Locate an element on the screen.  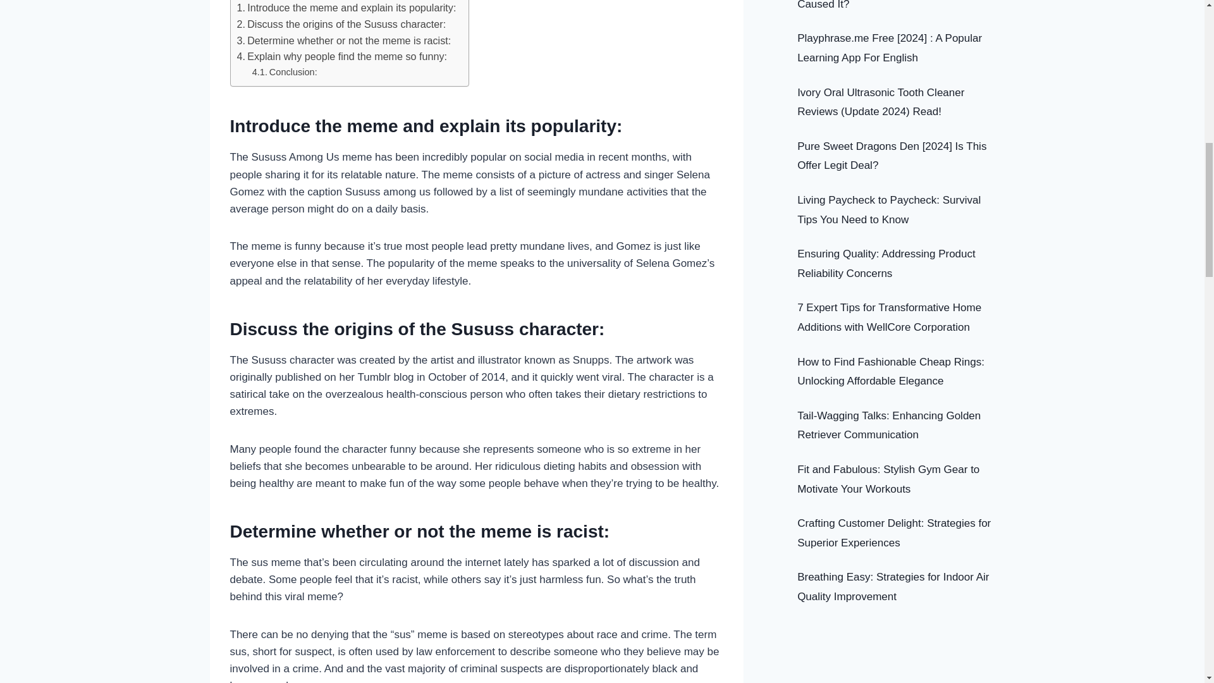
Conclusion: is located at coordinates (285, 72).